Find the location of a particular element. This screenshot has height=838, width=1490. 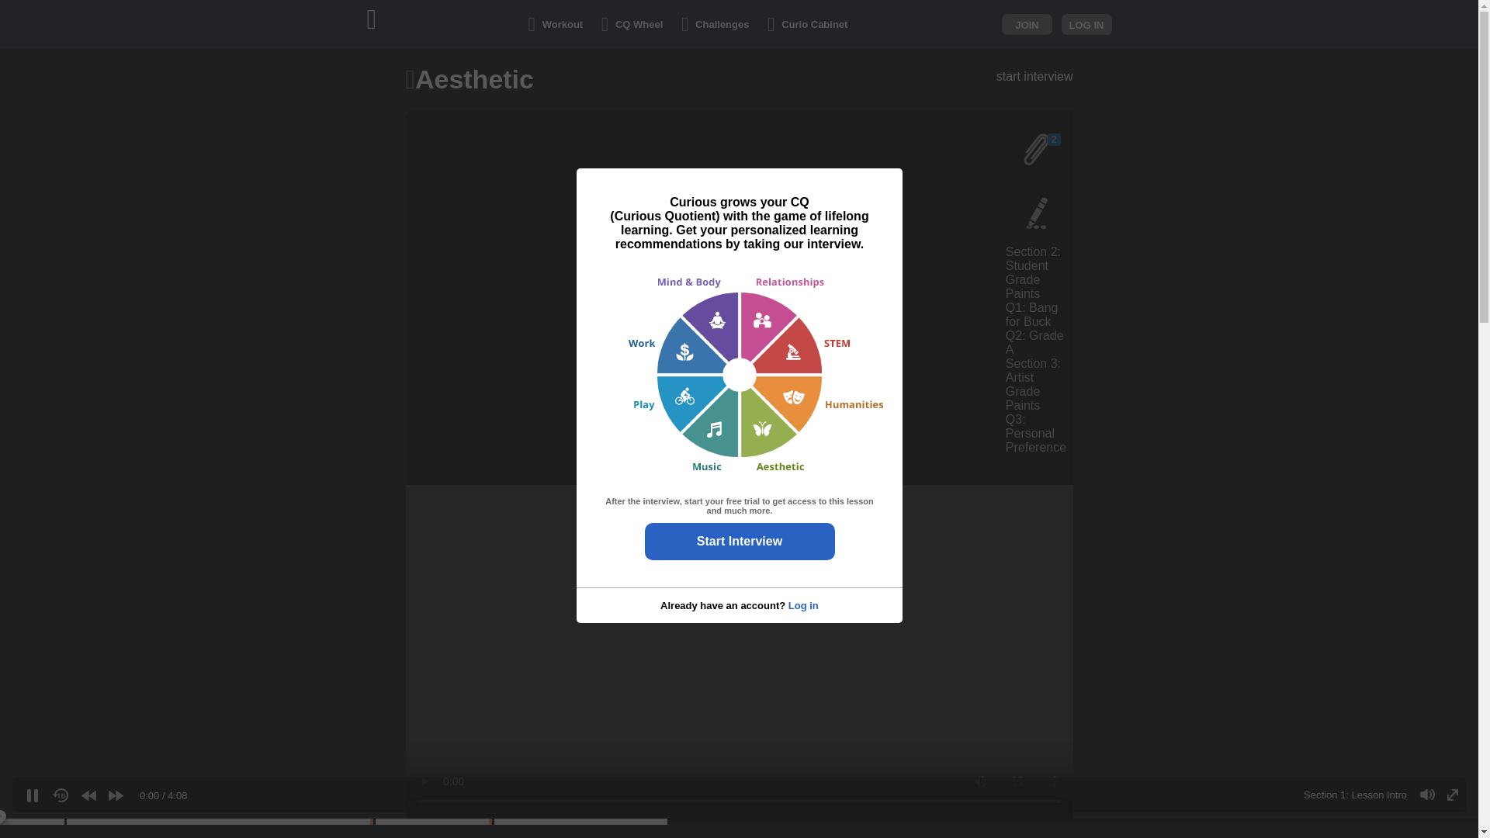

Artist Grade Paints is located at coordinates (433, 821).